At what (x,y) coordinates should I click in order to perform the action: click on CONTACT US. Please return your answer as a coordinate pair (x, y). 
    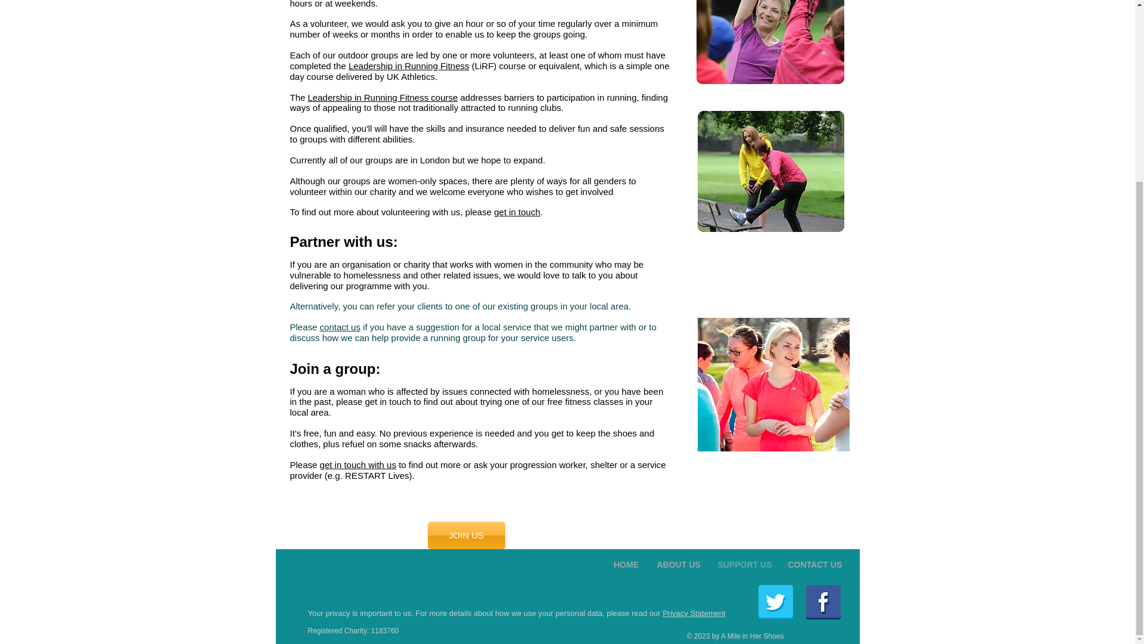
    Looking at the image, I should click on (814, 565).